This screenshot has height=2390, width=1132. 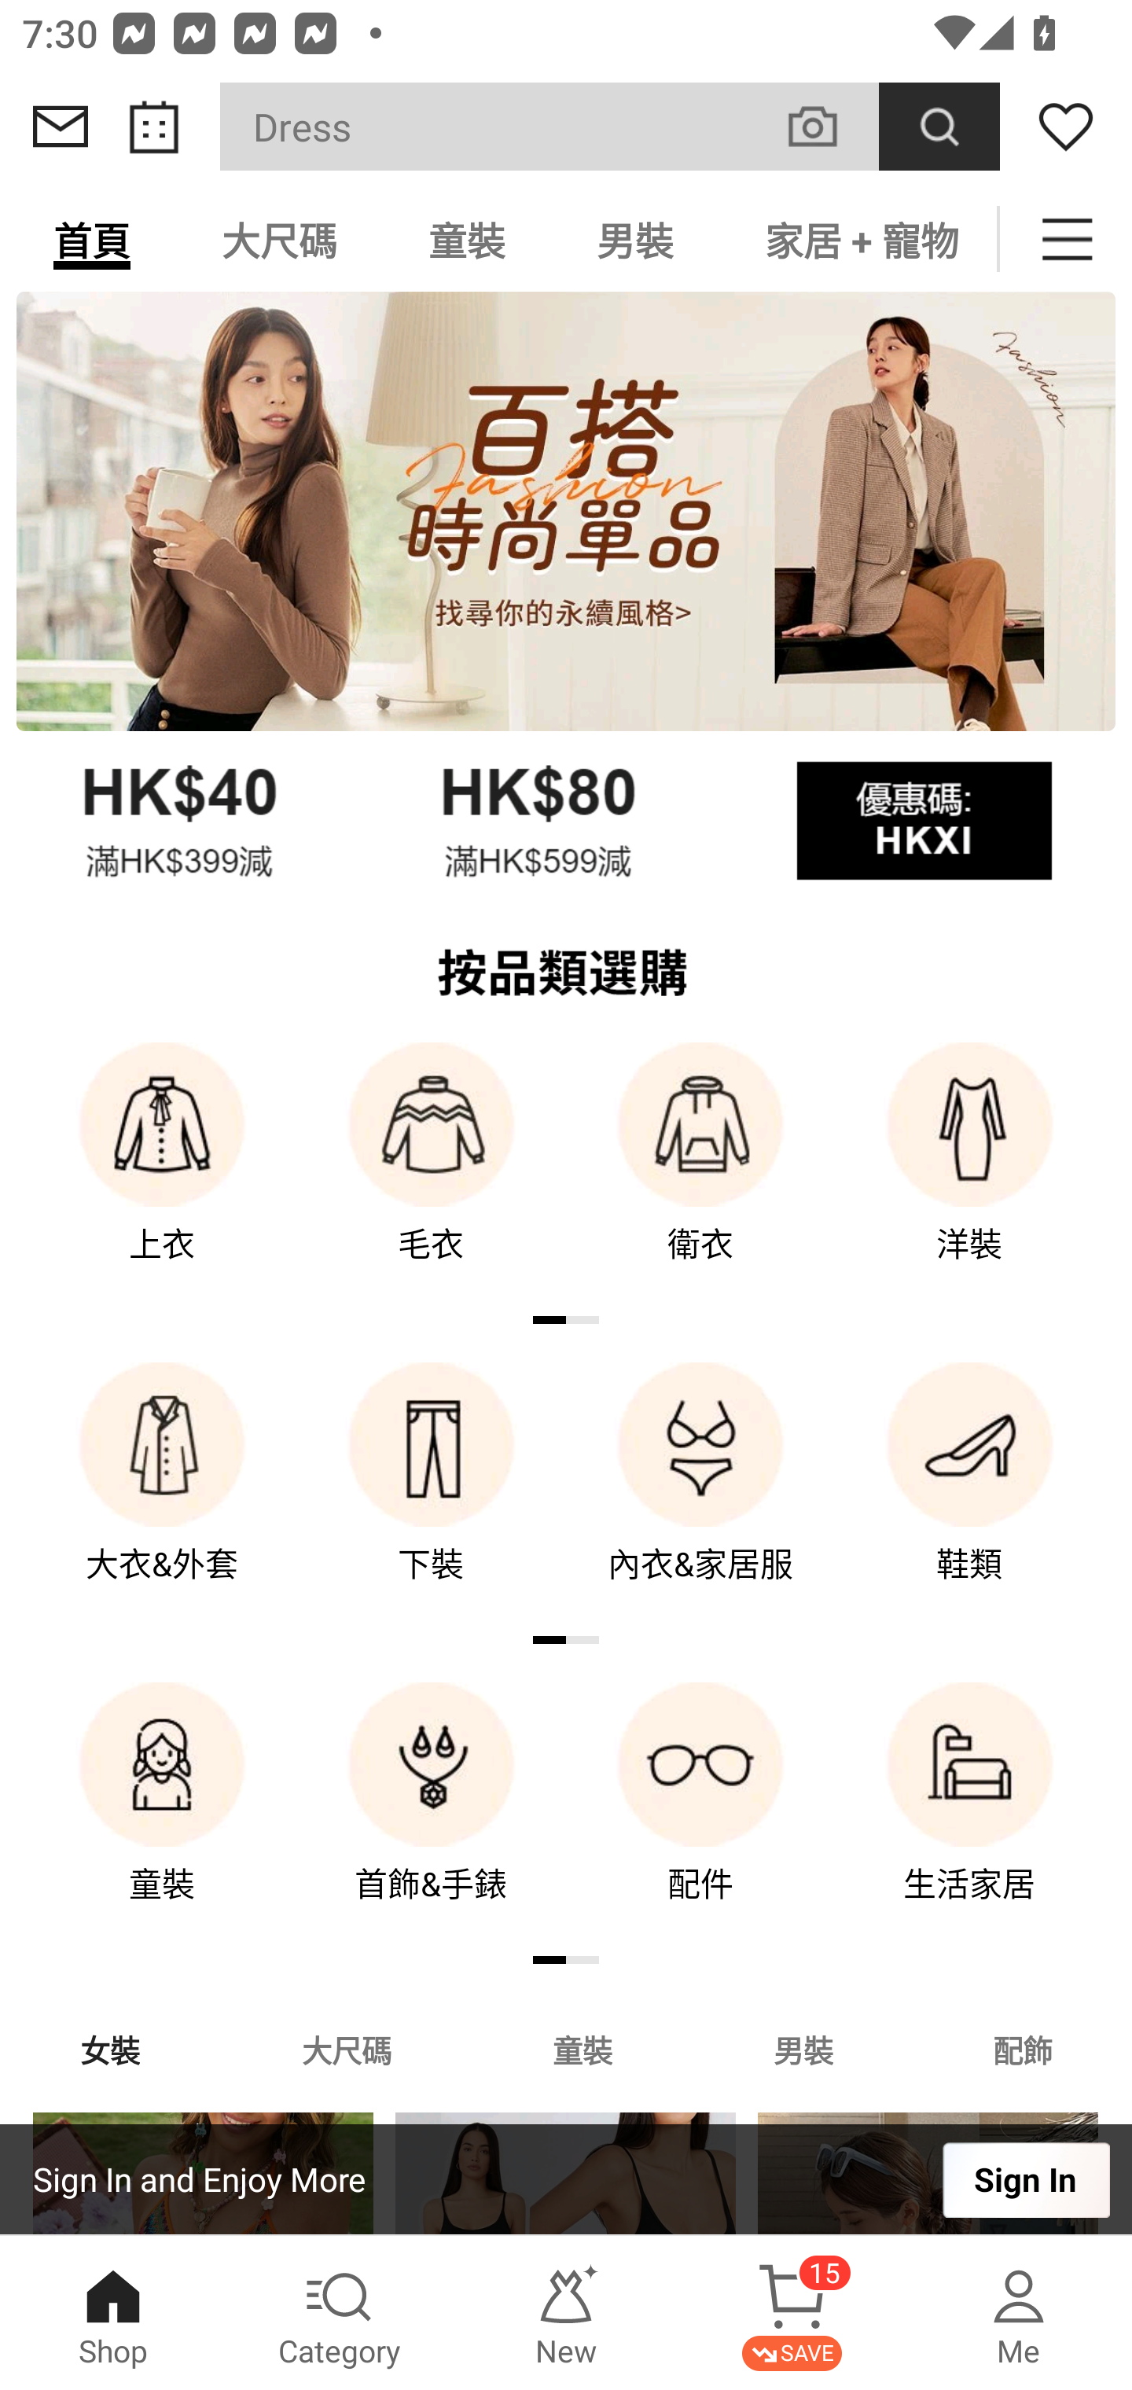 What do you see at coordinates (431, 1494) in the screenshot?
I see `下裝` at bounding box center [431, 1494].